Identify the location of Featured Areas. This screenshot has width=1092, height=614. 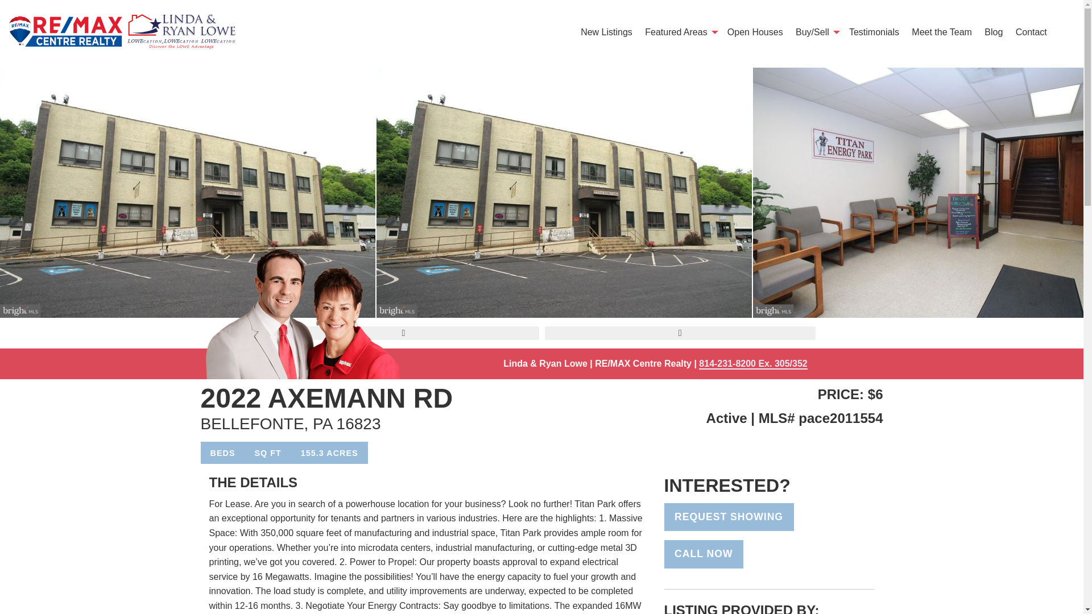
(680, 32).